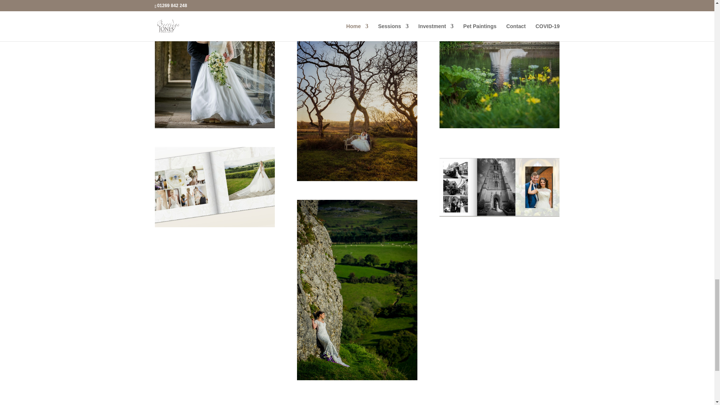 The image size is (720, 405). I want to click on 01, so click(214, 187).